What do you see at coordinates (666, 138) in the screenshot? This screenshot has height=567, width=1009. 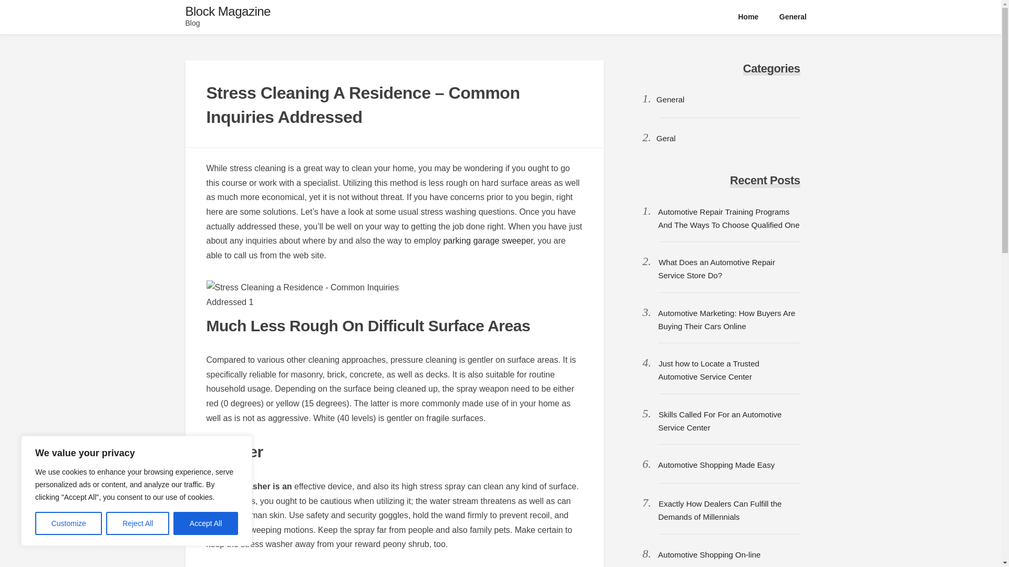 I see `Geral` at bounding box center [666, 138].